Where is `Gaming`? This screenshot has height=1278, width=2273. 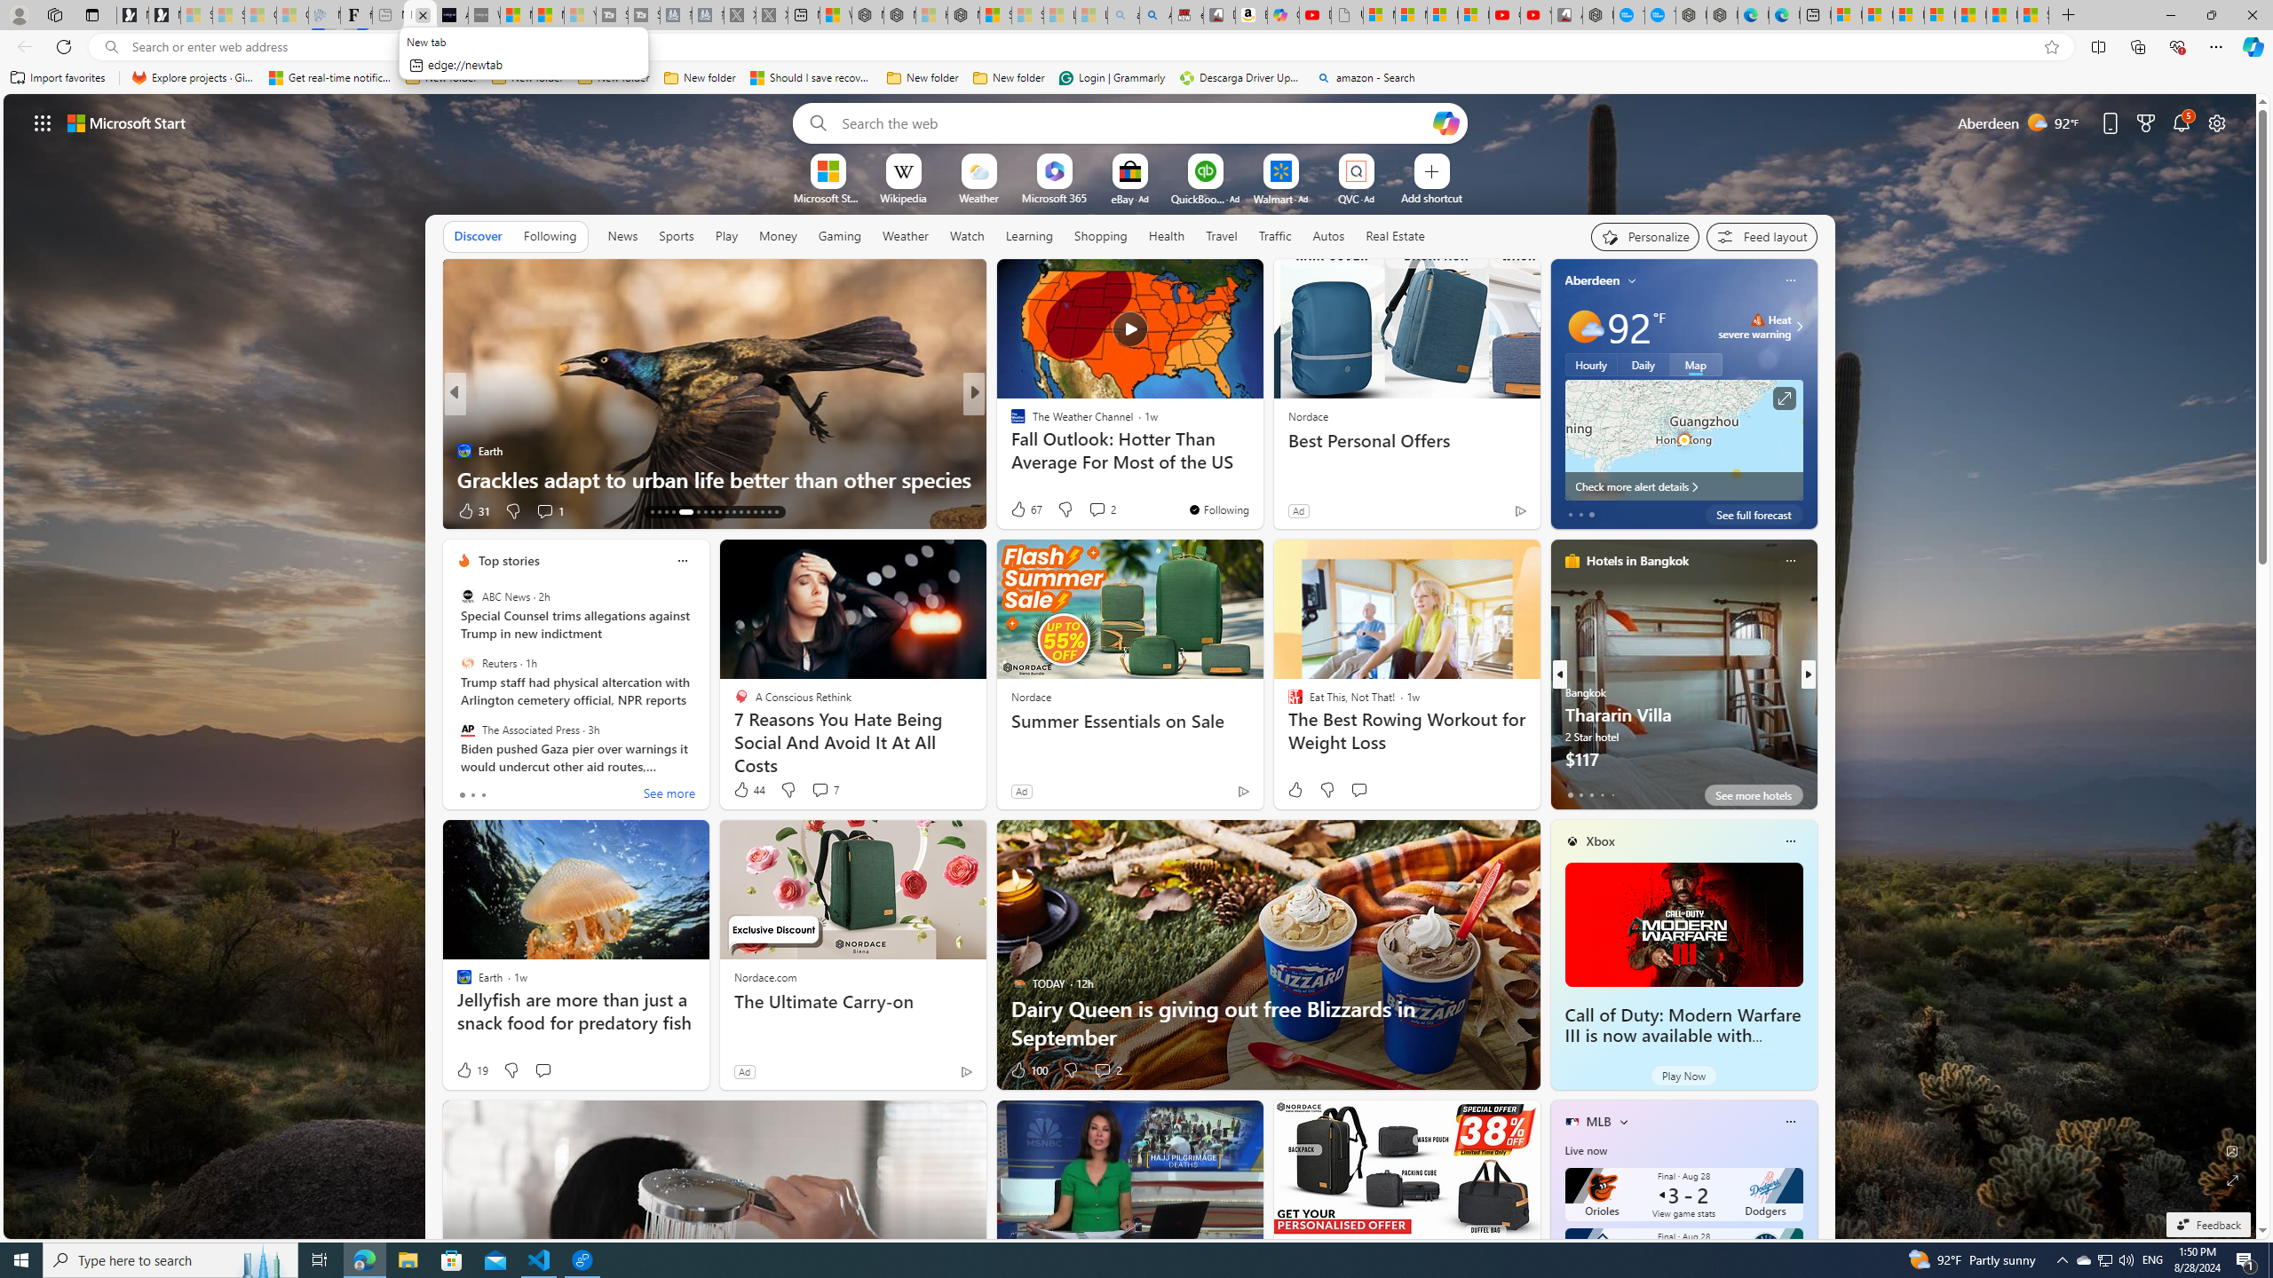
Gaming is located at coordinates (840, 235).